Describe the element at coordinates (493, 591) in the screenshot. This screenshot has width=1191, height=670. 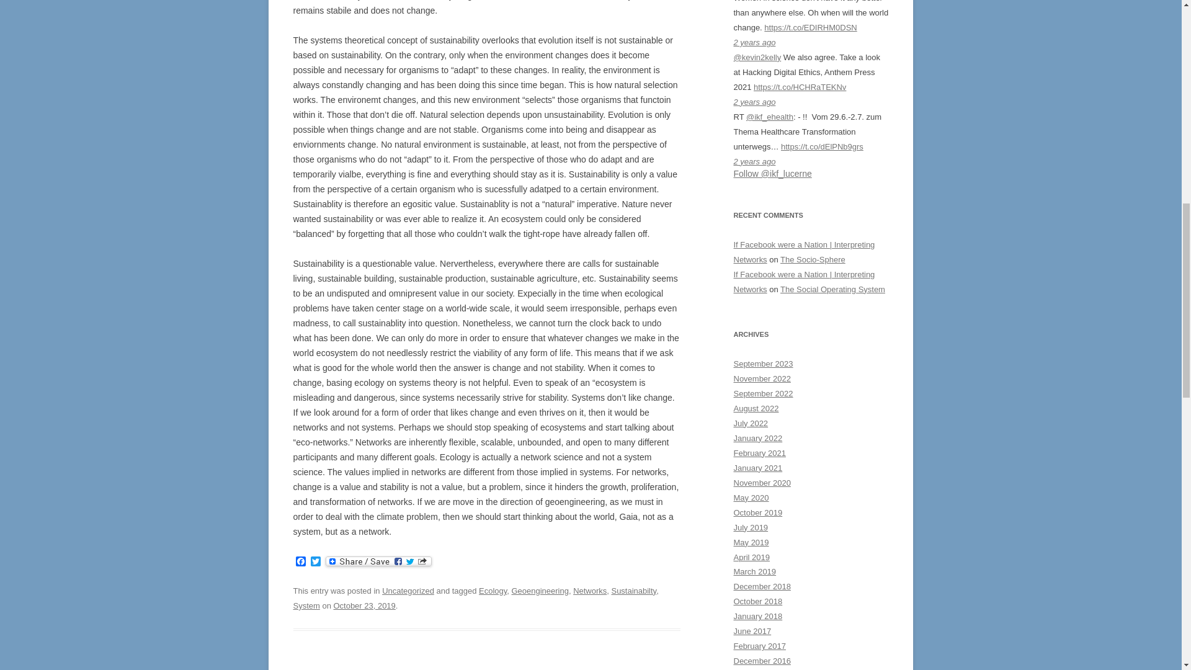
I see `Ecology` at that location.